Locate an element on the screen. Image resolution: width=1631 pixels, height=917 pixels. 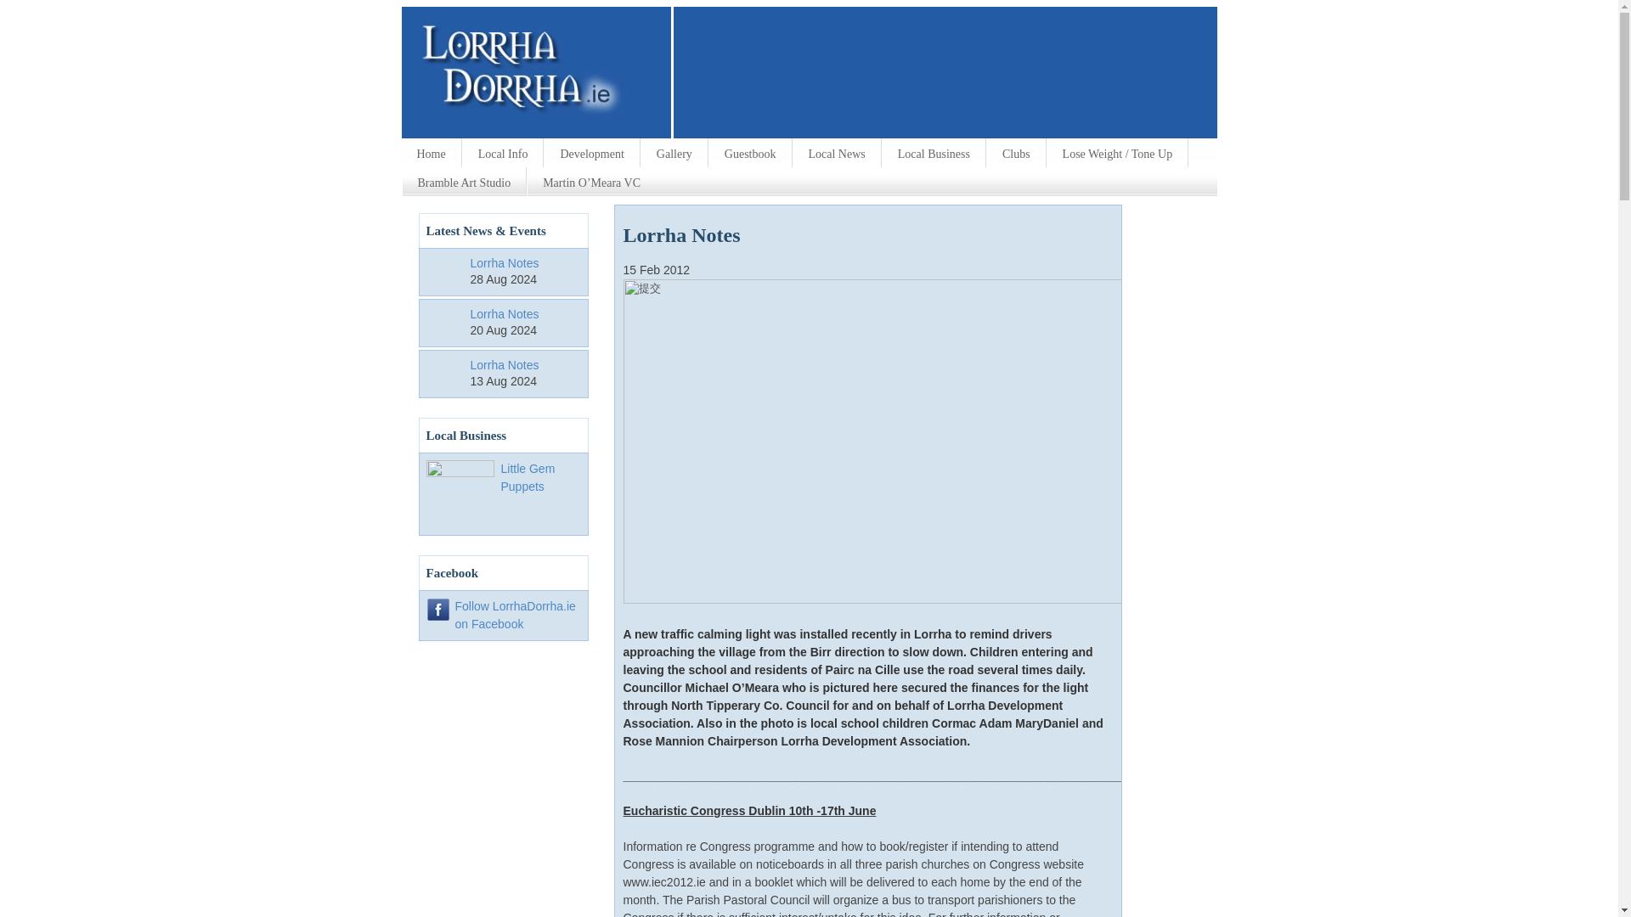
Guestbook is located at coordinates (750, 153).